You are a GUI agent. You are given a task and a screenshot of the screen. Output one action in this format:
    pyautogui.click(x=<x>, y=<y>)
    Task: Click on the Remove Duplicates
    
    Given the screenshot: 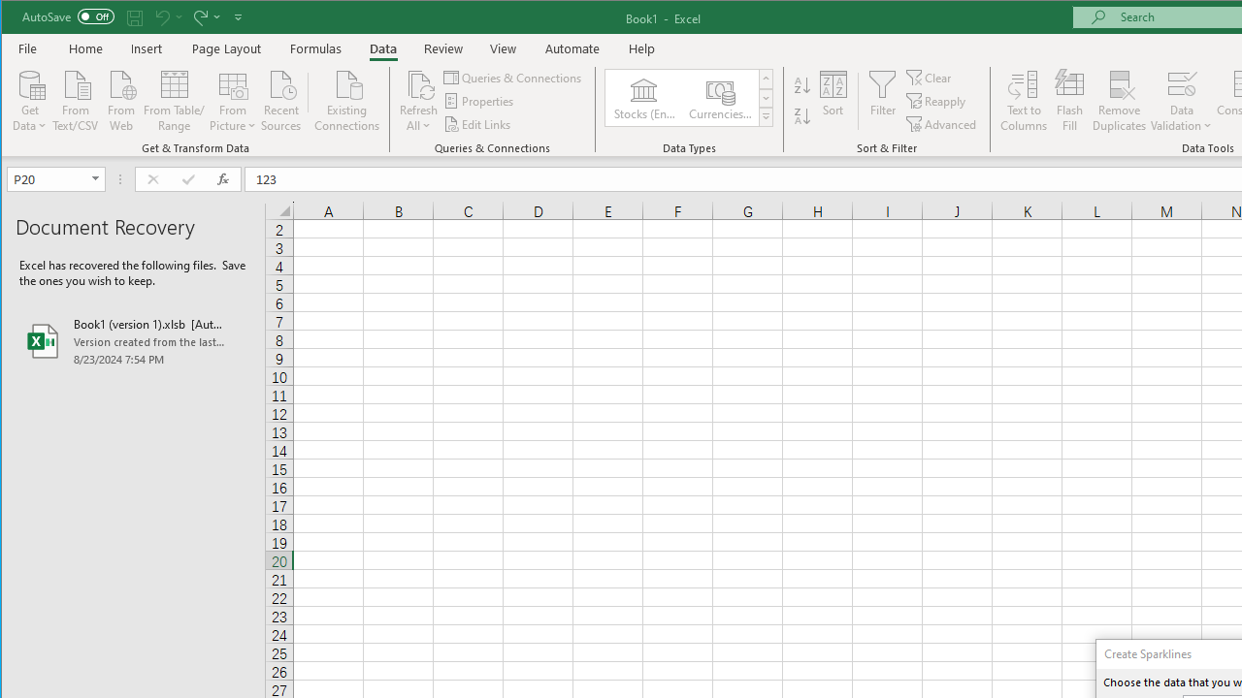 What is the action you would take?
    pyautogui.click(x=1120, y=101)
    